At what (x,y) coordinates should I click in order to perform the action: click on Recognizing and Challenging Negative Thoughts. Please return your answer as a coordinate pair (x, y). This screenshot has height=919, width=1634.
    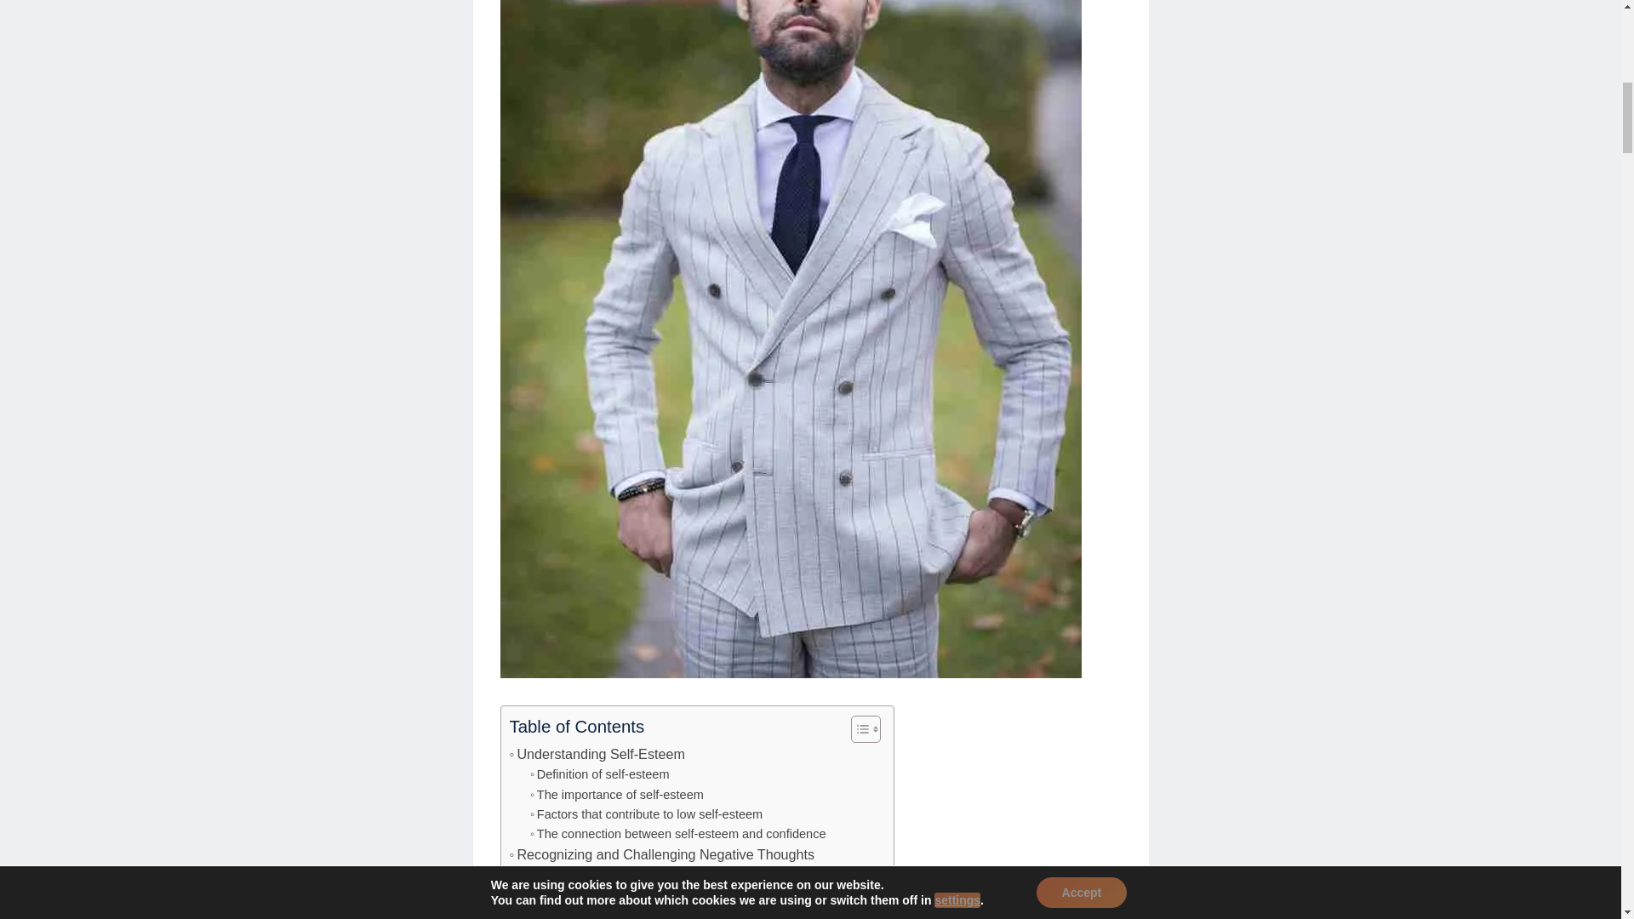
    Looking at the image, I should click on (660, 855).